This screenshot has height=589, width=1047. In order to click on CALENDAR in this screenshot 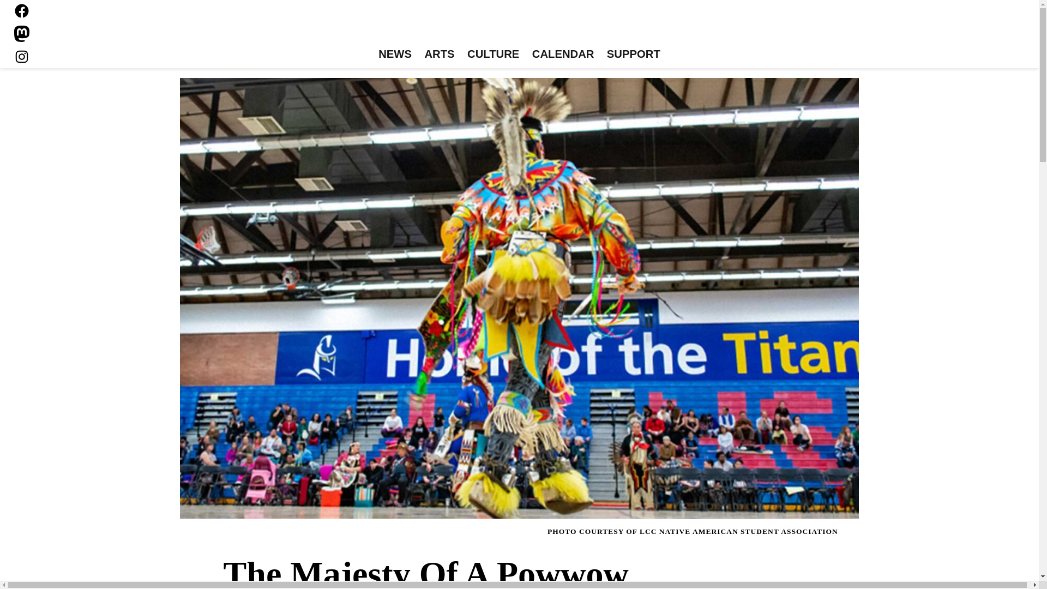, I will do `click(563, 55)`.